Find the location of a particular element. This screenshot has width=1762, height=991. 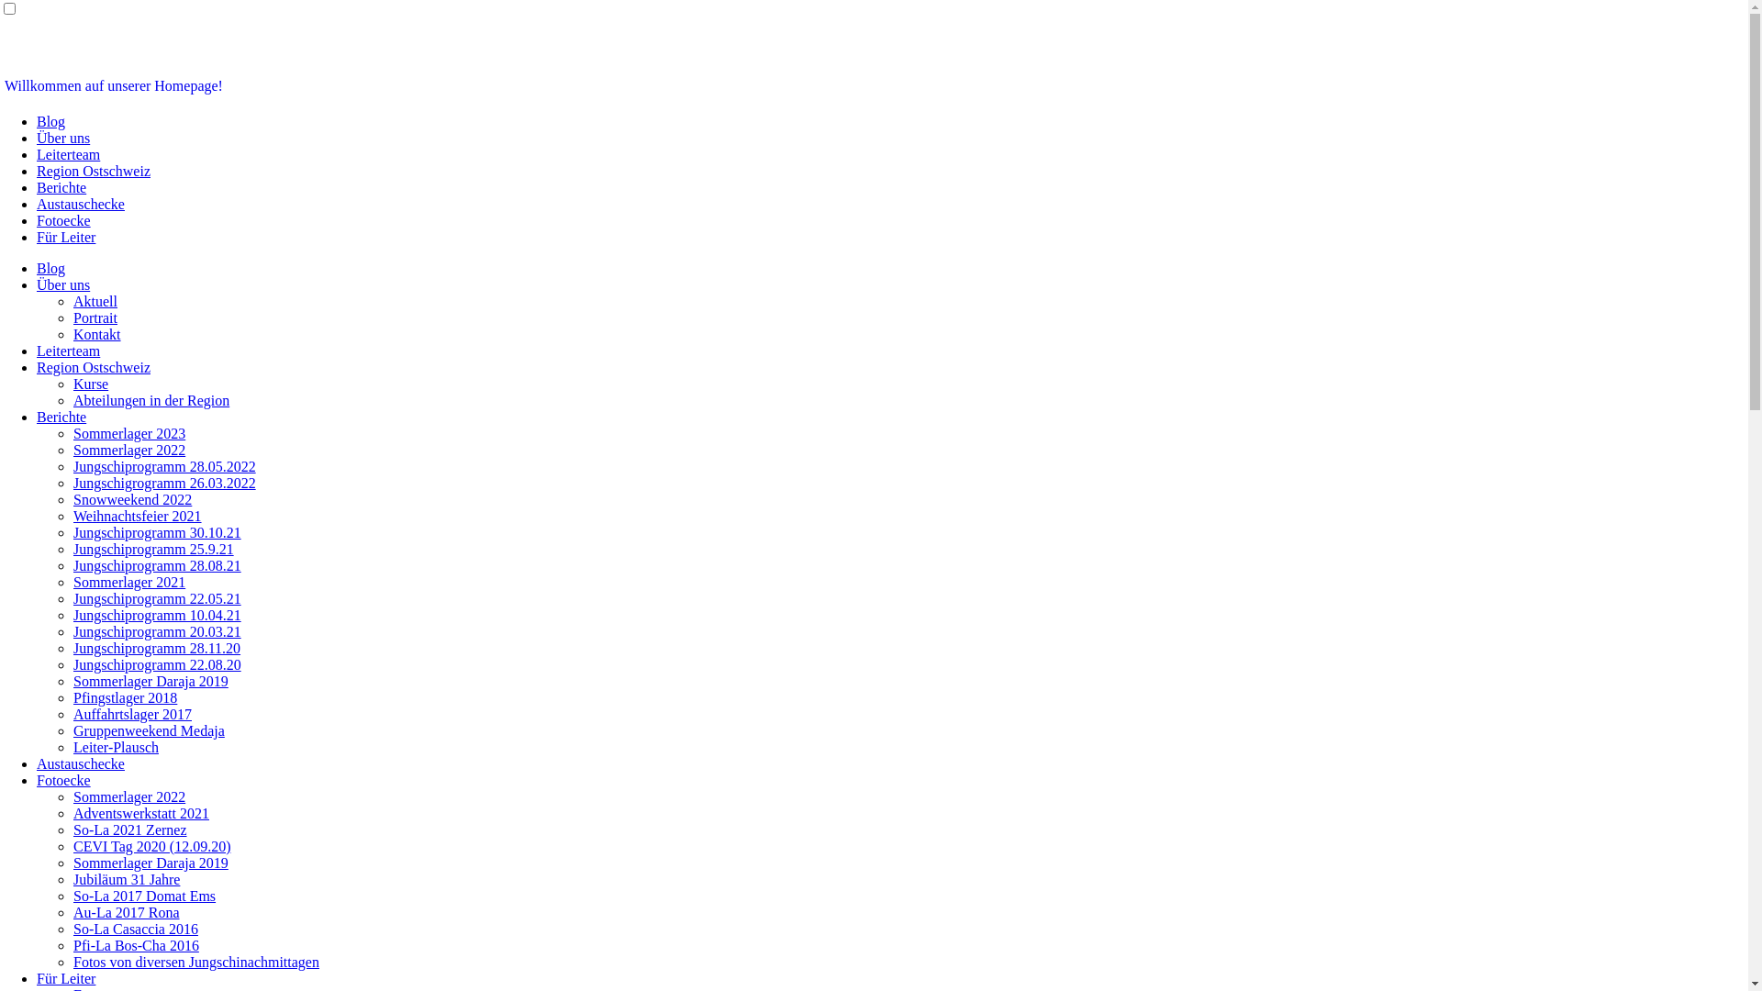

Jungschigrogramm 26.03.2022 is located at coordinates (165, 483).